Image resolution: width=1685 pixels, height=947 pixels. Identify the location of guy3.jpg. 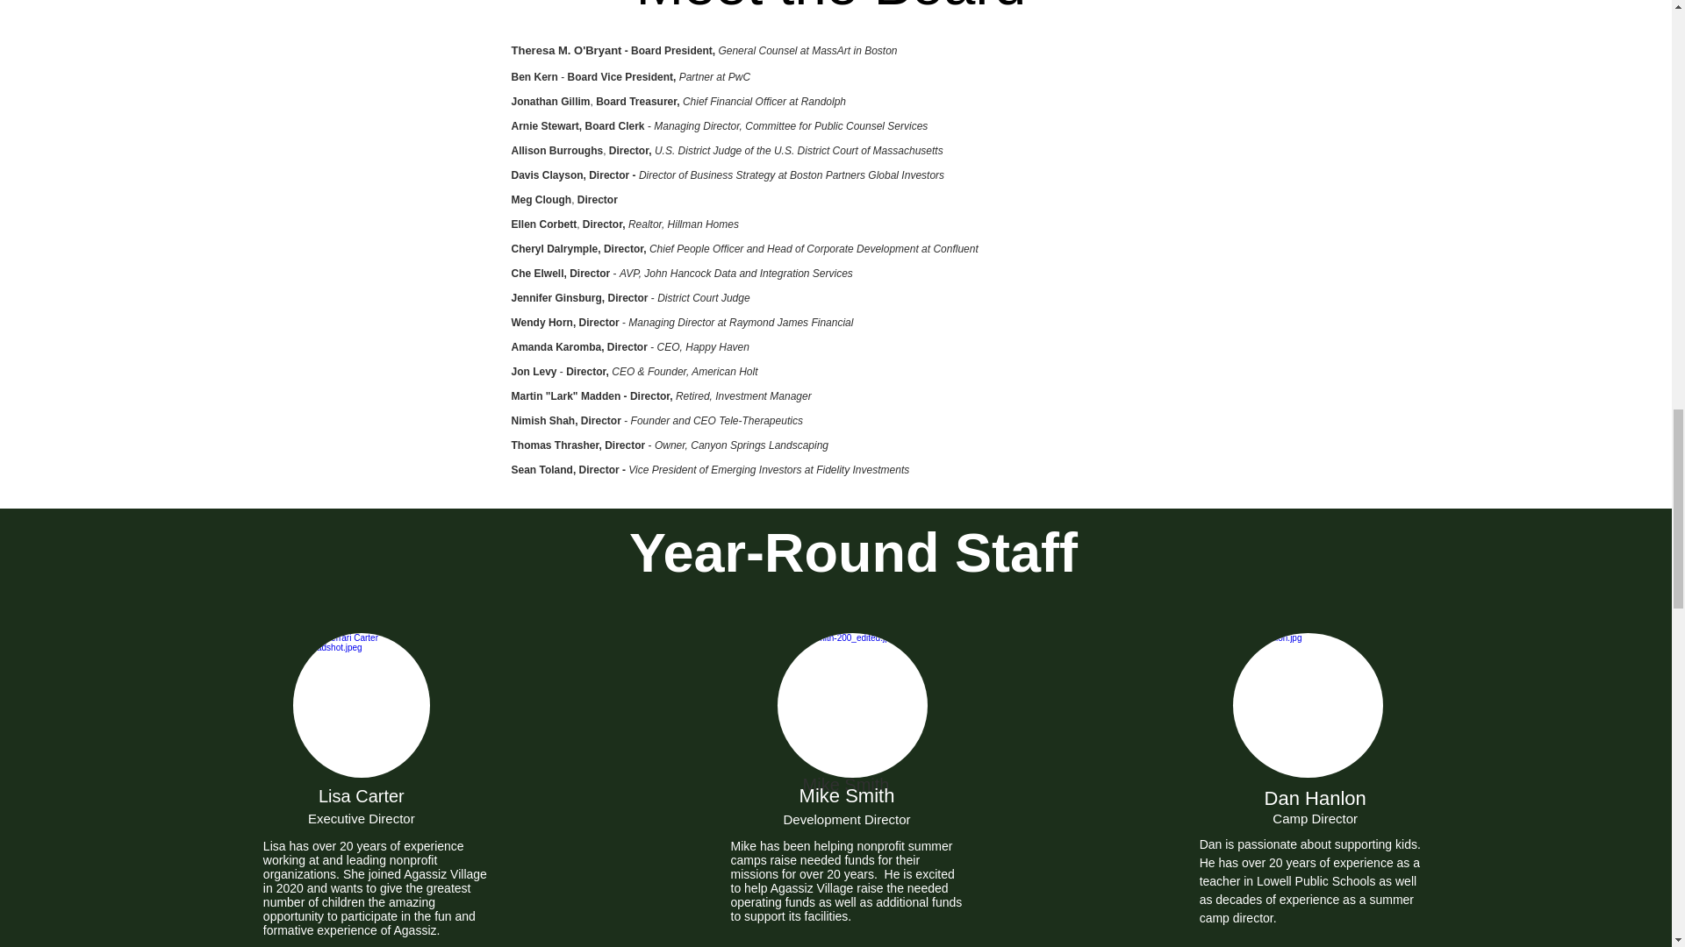
(1308, 705).